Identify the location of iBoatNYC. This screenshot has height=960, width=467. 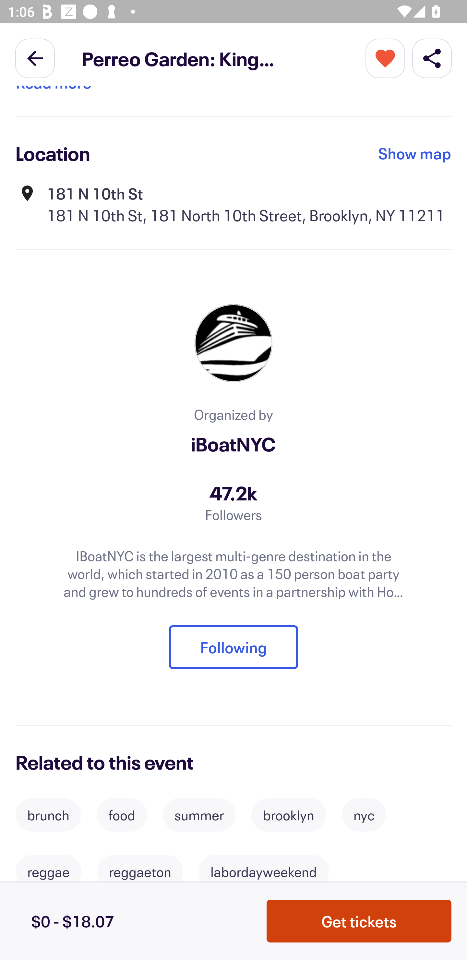
(233, 444).